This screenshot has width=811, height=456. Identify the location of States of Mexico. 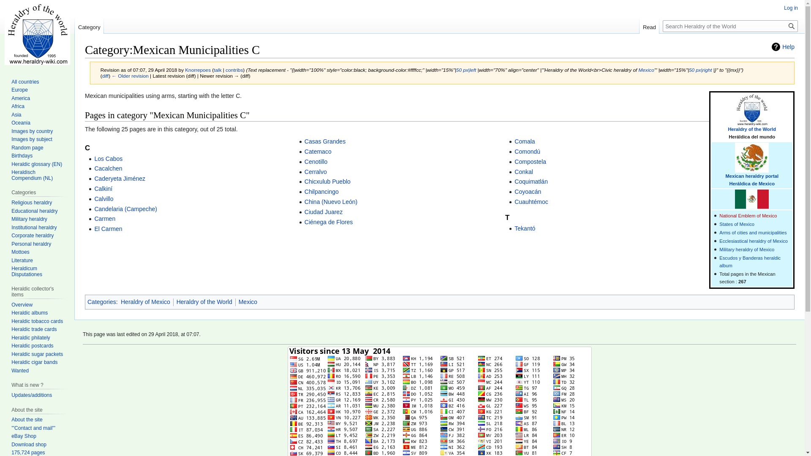
(737, 224).